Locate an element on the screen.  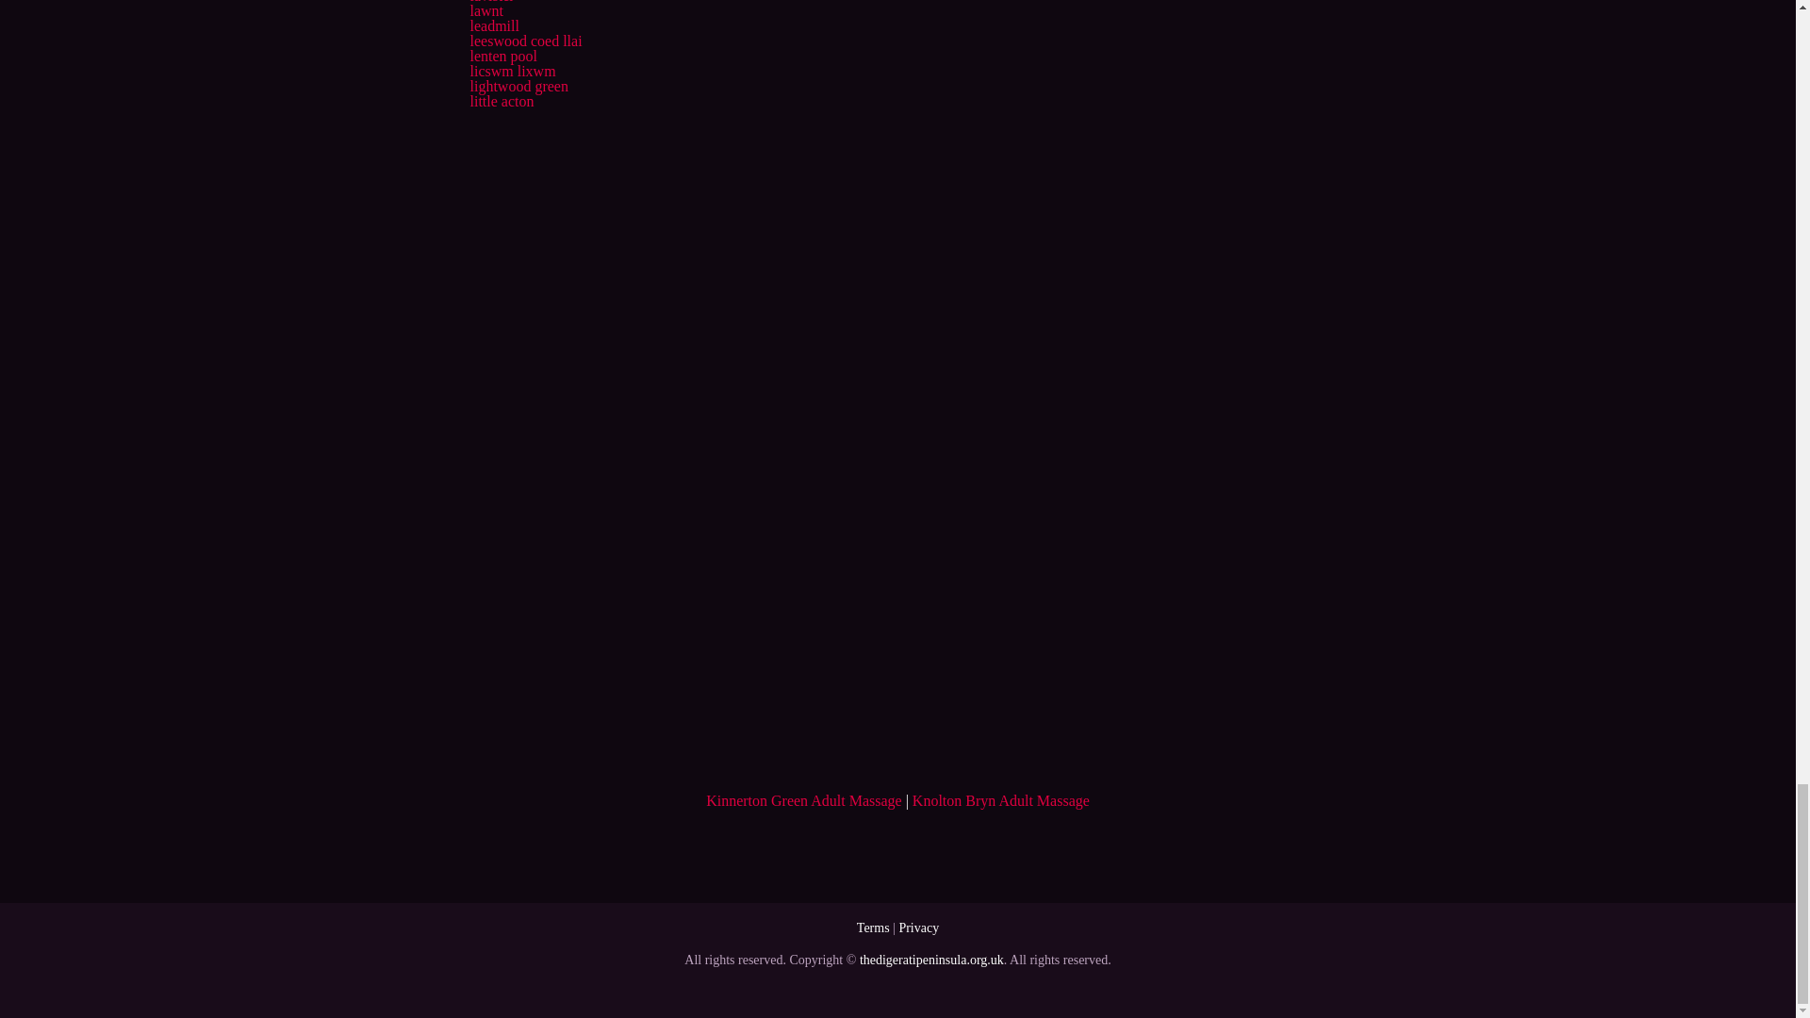
lightwood green is located at coordinates (518, 87).